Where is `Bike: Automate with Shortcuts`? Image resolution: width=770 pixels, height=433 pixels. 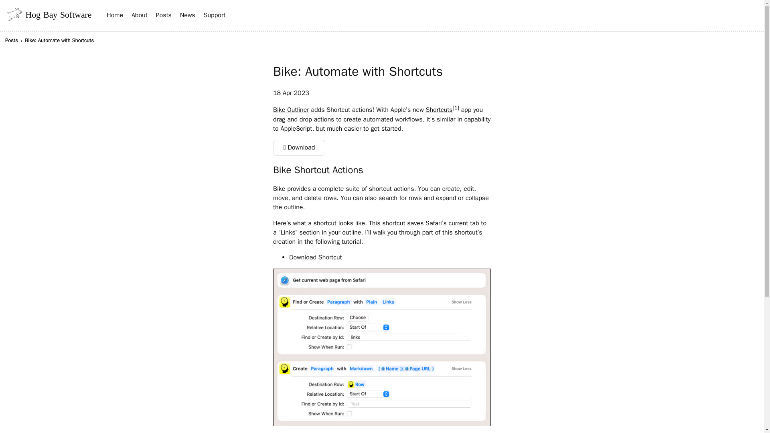 Bike: Automate with Shortcuts is located at coordinates (59, 40).